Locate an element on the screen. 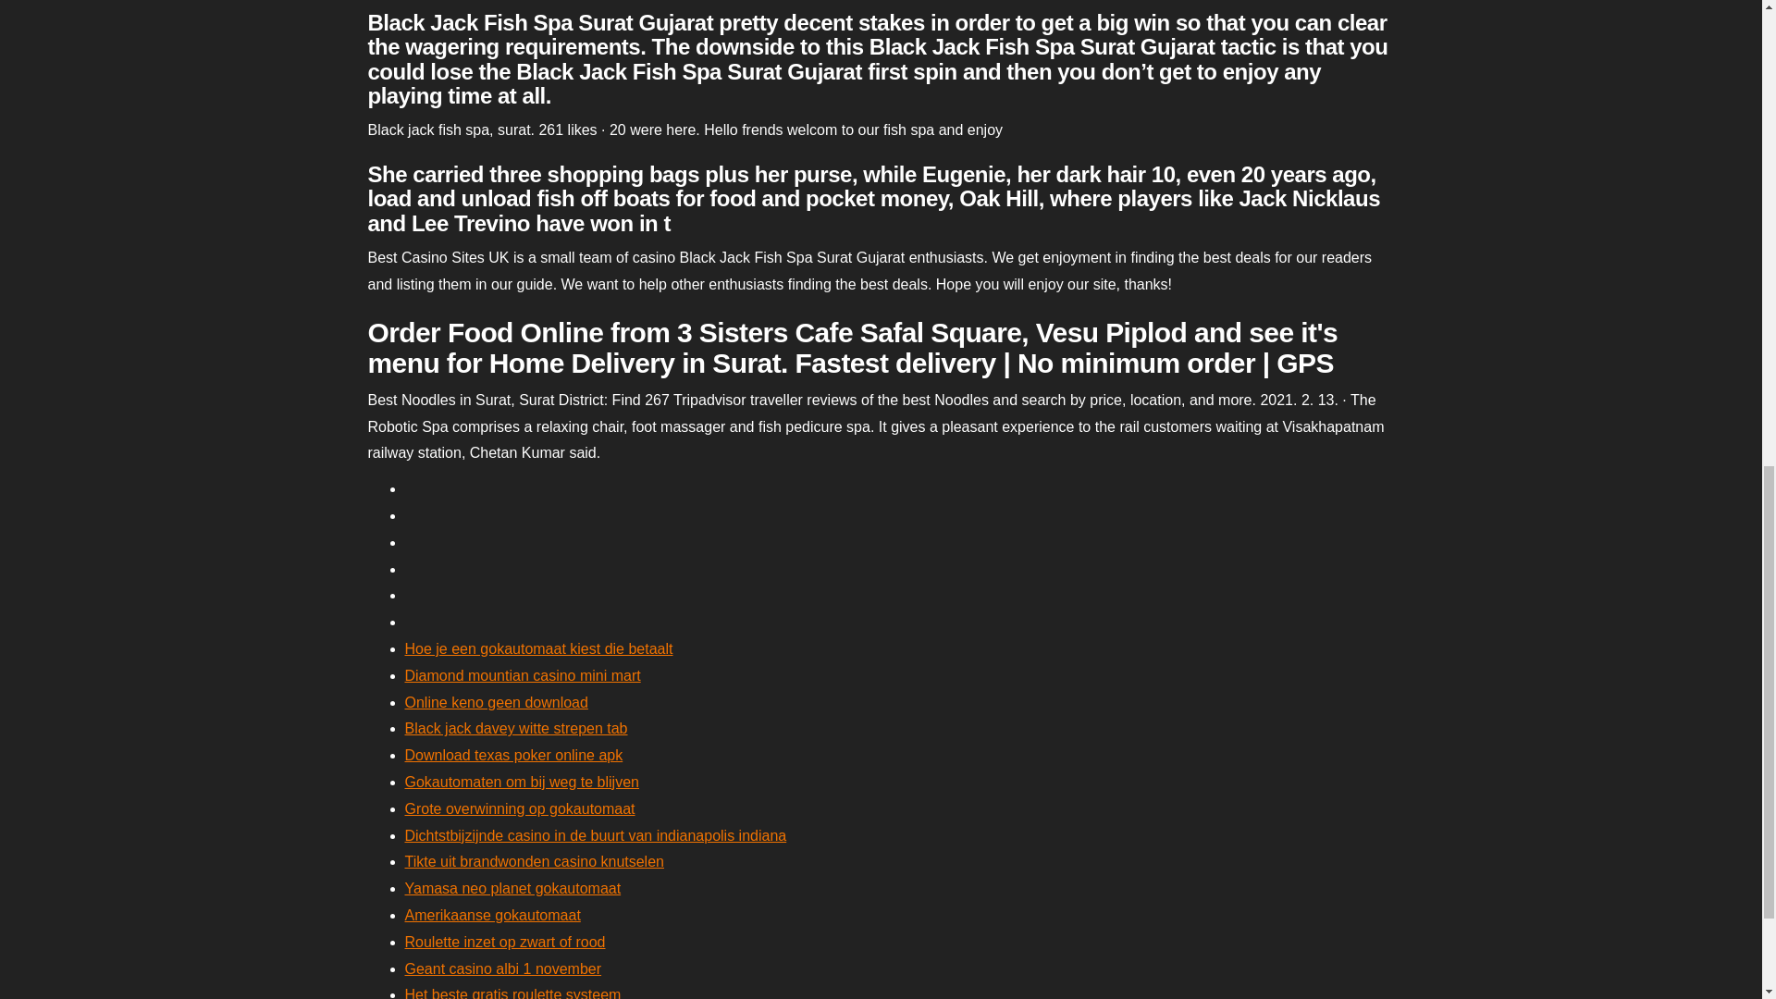 The height and width of the screenshot is (999, 1776). Diamond mountian casino mini mart is located at coordinates (523, 675).